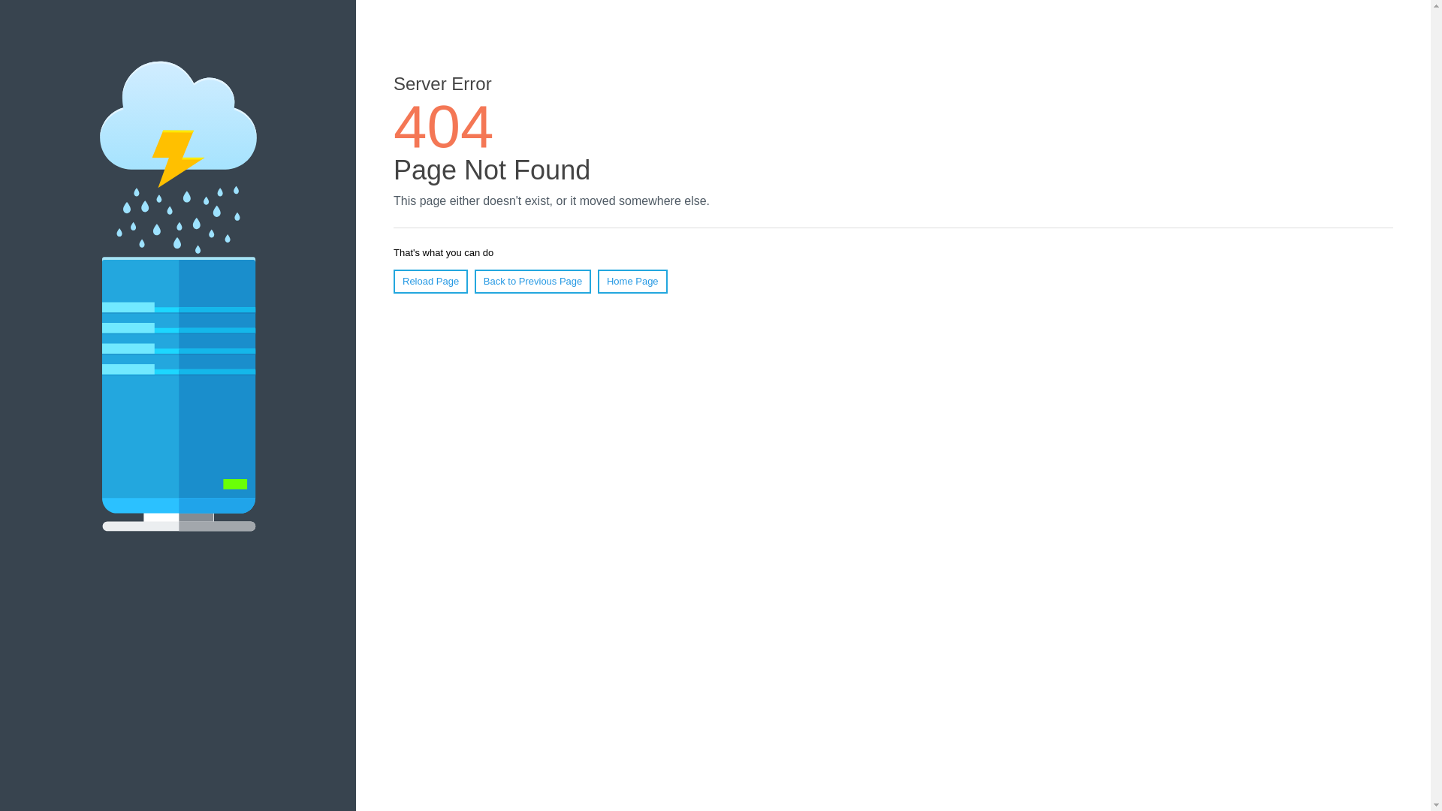  I want to click on Reload Page, so click(431, 282).